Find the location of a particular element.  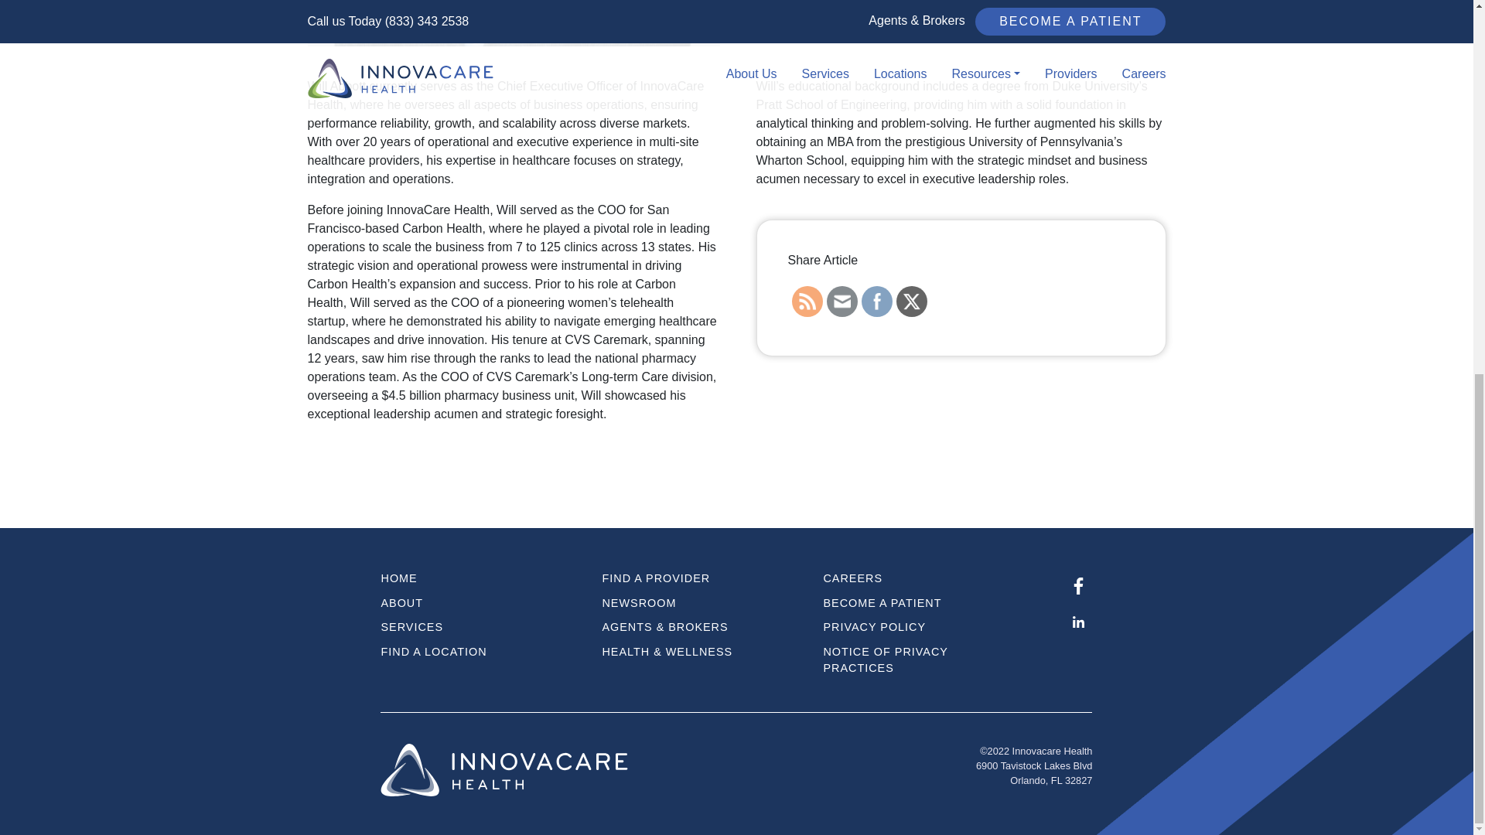

HOME is located at coordinates (480, 578).